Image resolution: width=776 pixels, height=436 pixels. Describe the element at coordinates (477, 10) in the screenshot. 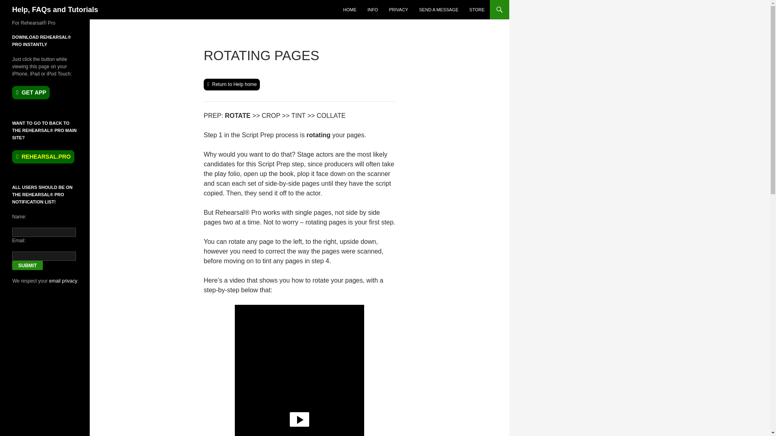

I see `STORE` at that location.